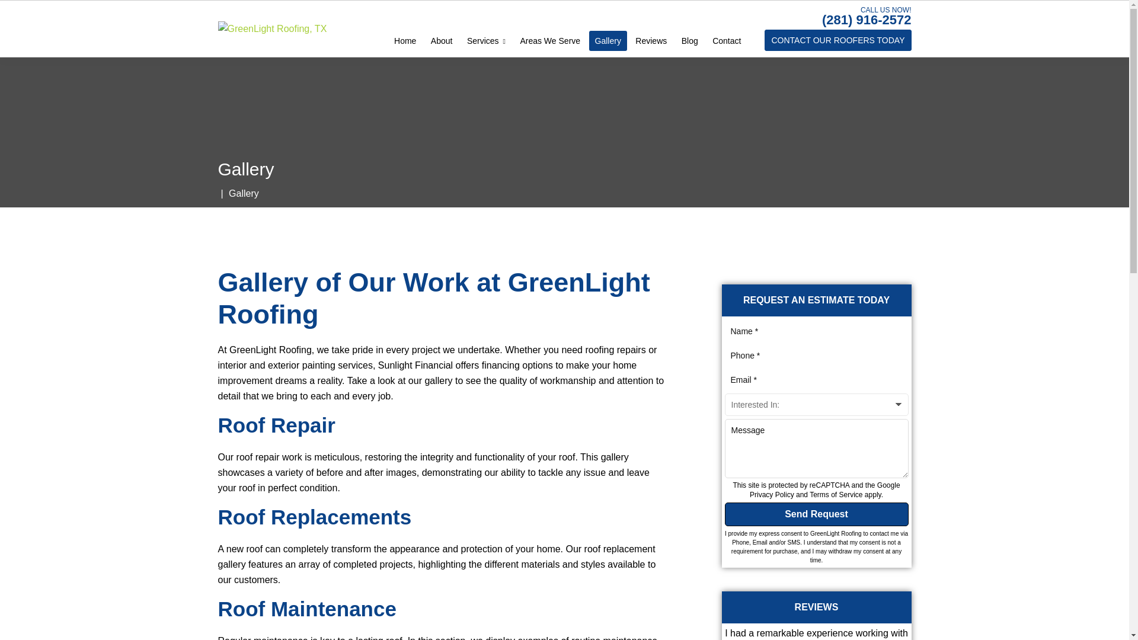  Describe the element at coordinates (405, 40) in the screenshot. I see `Home` at that location.